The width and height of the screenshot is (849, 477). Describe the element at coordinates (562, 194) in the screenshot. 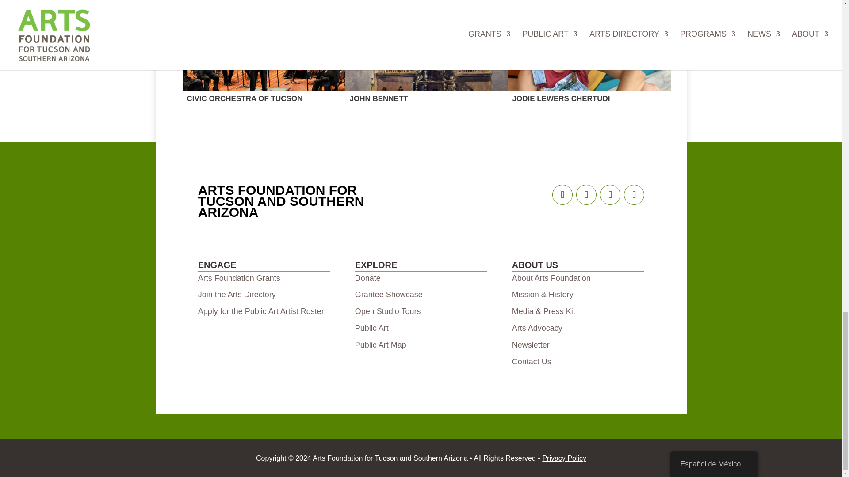

I see `Follow on Facebook` at that location.